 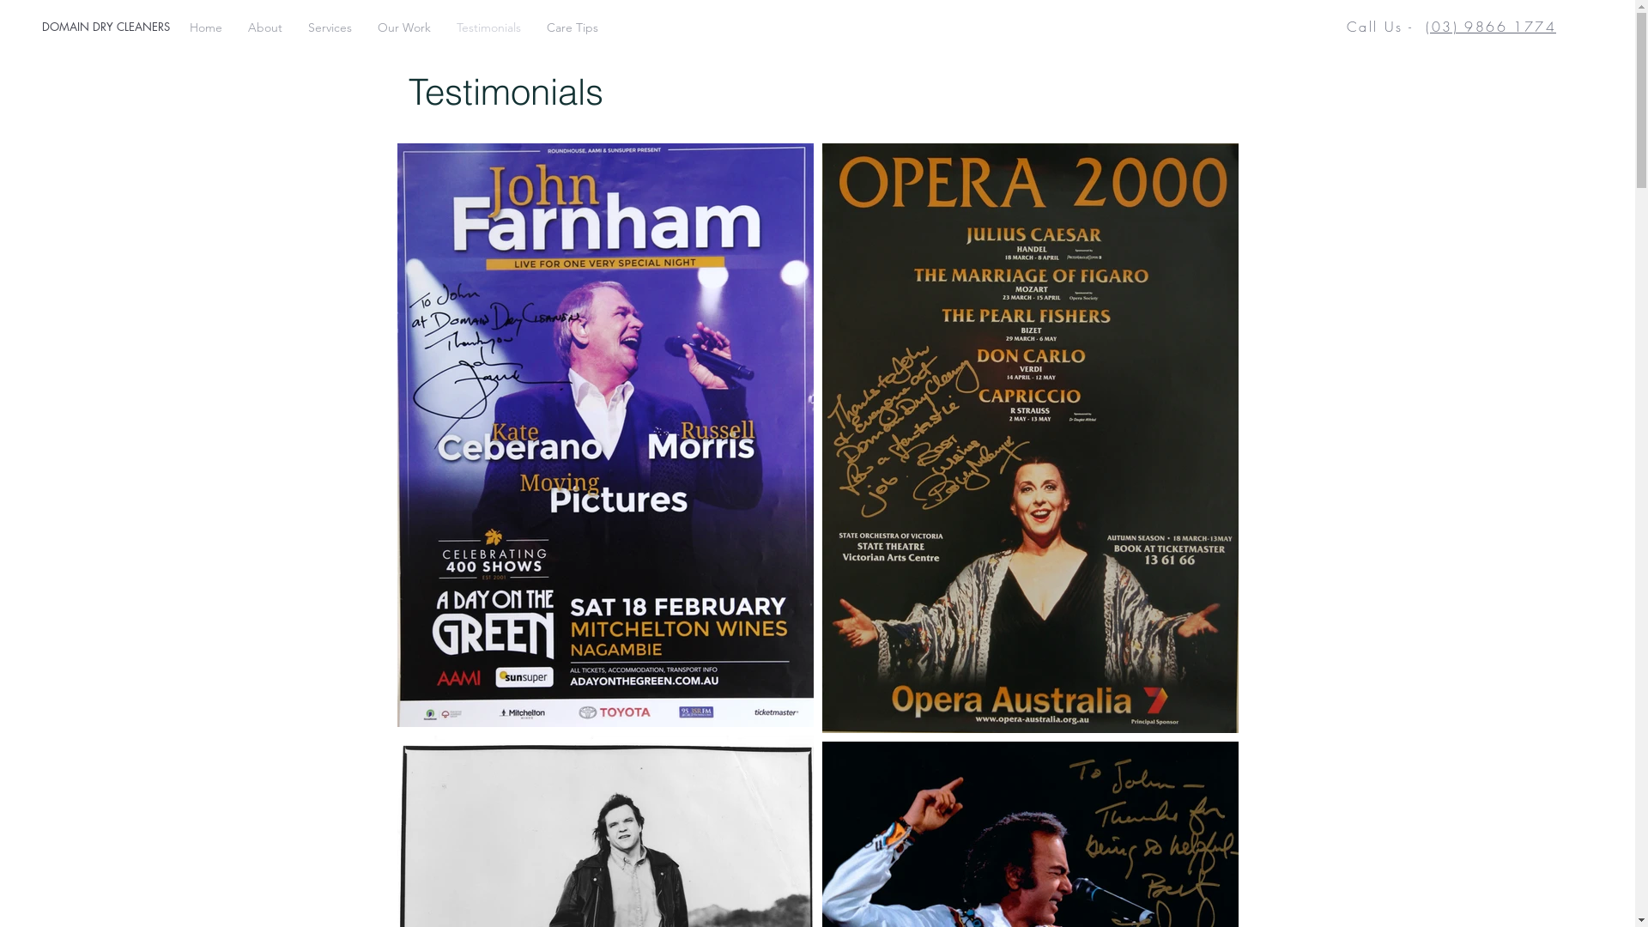 I want to click on Services, so click(x=330, y=27).